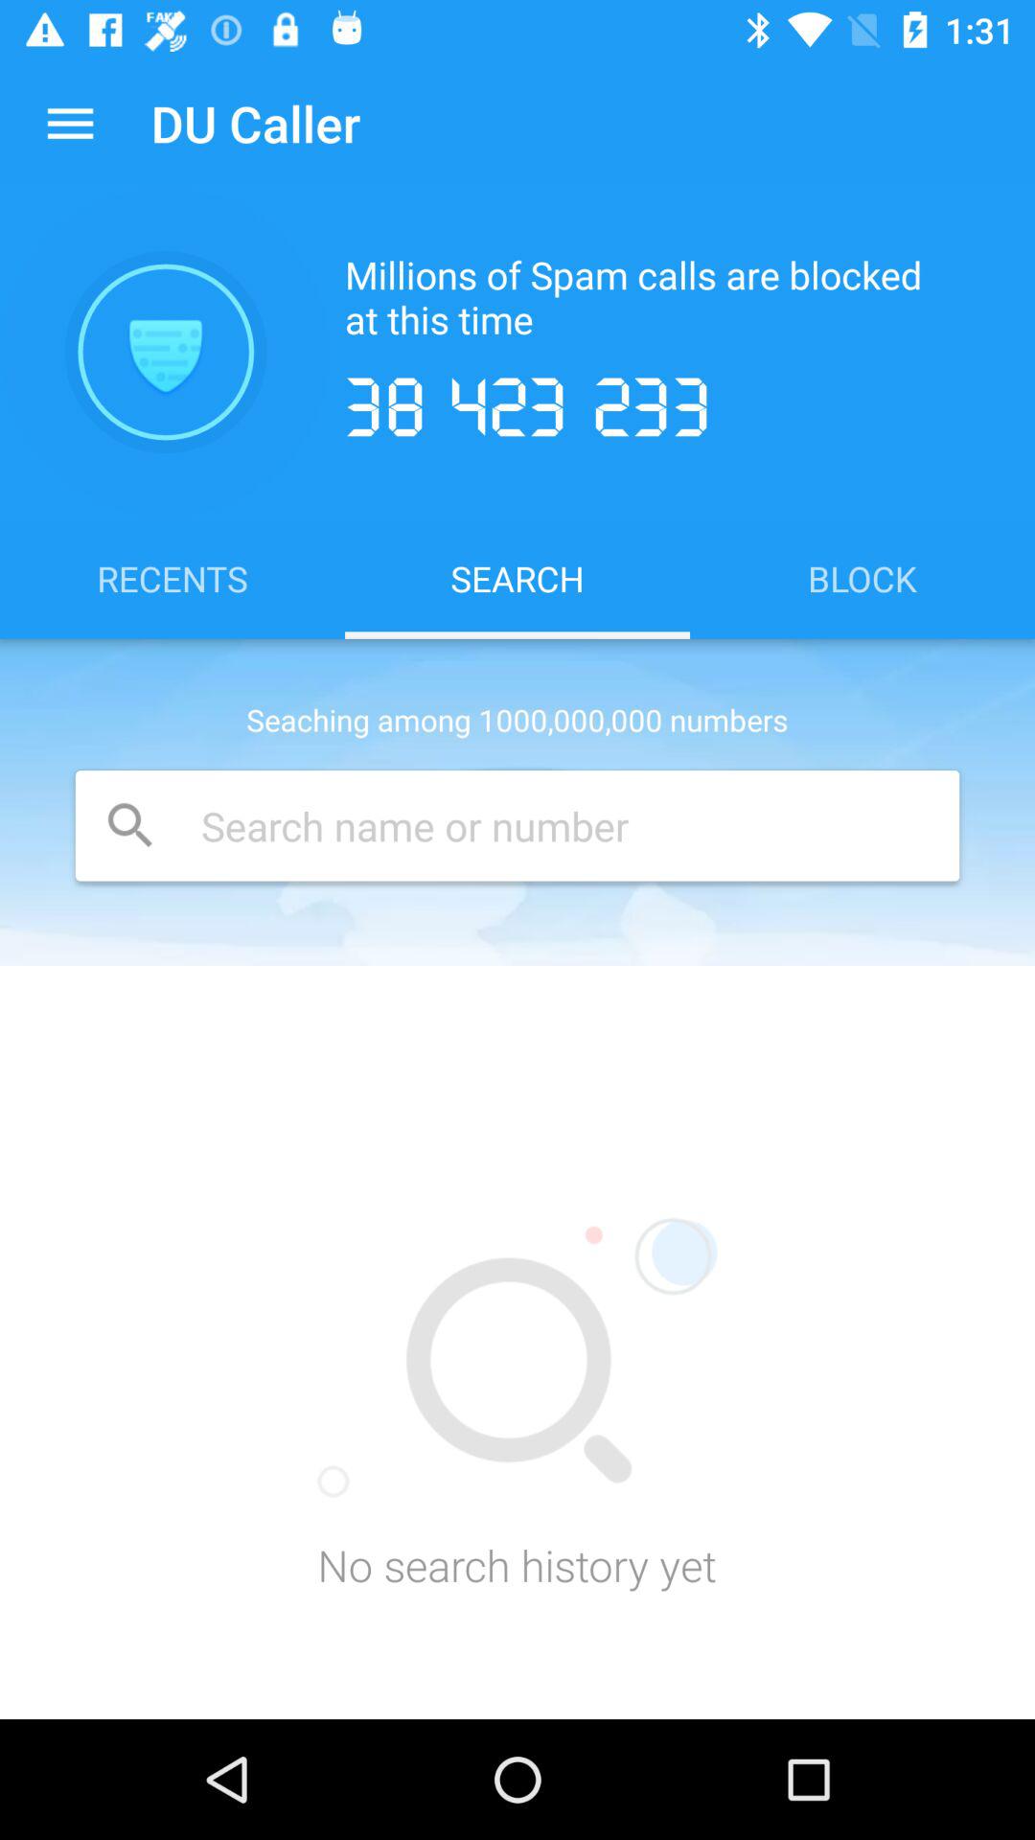 The width and height of the screenshot is (1035, 1840). I want to click on select icon above seaching among 1000 icon, so click(172, 578).